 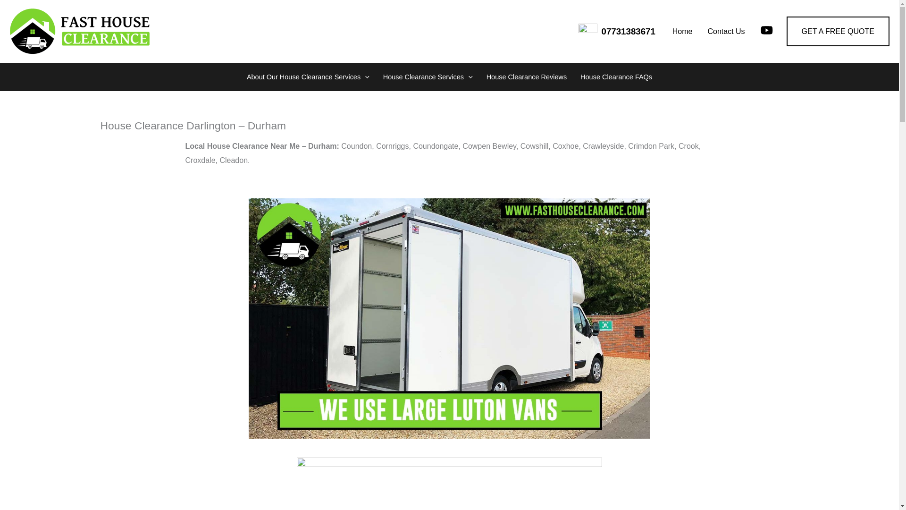 I want to click on Contact Us, so click(x=726, y=31).